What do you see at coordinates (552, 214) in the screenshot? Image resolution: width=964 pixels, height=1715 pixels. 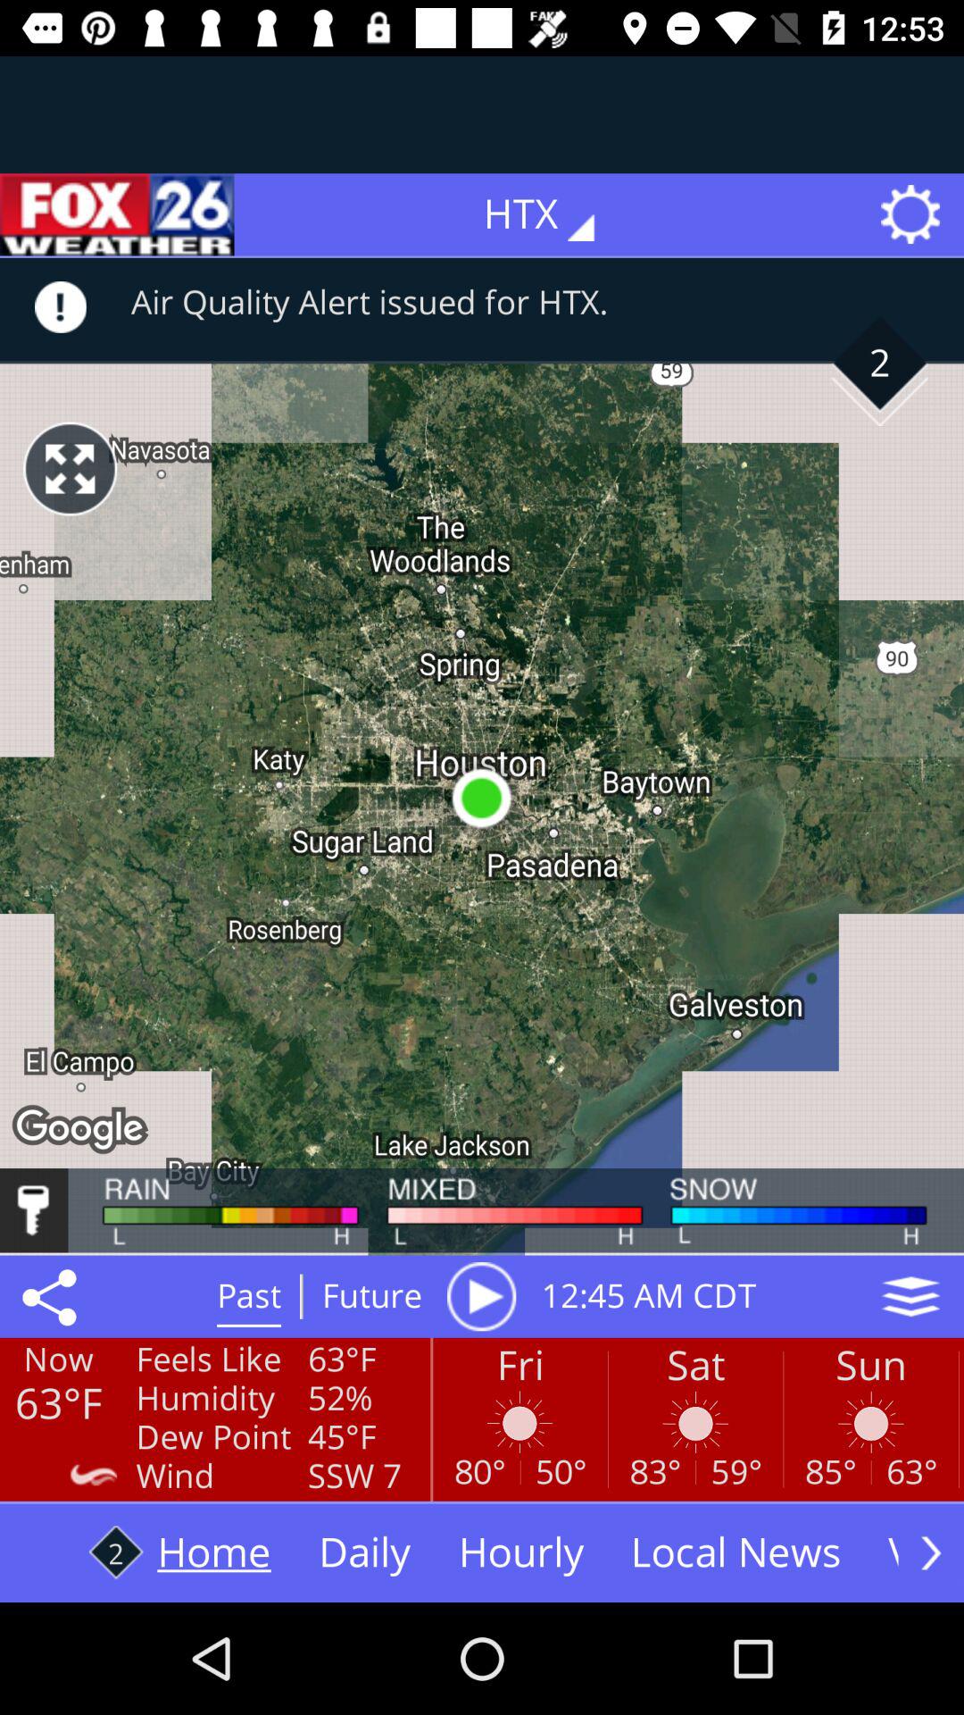 I see `click on htx` at bounding box center [552, 214].